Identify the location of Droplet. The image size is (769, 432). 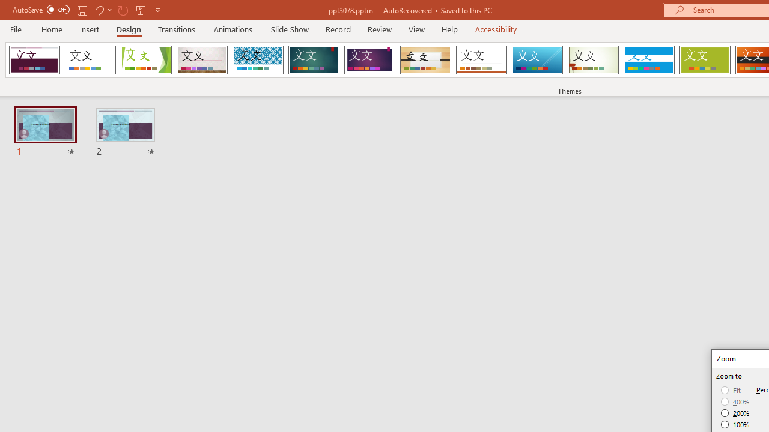
(34, 60).